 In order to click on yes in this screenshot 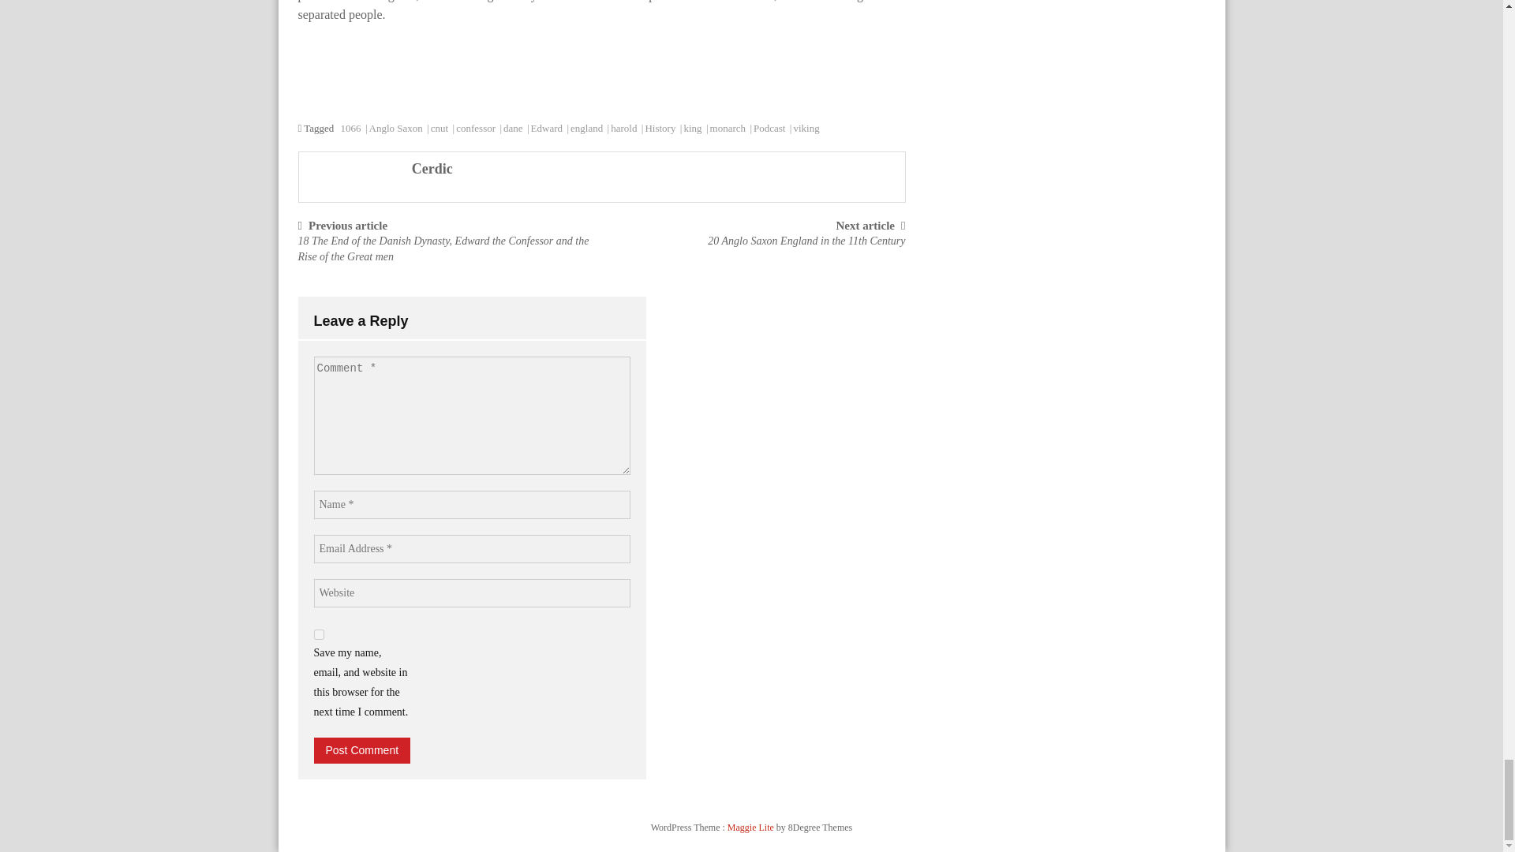, I will do `click(319, 634)`.